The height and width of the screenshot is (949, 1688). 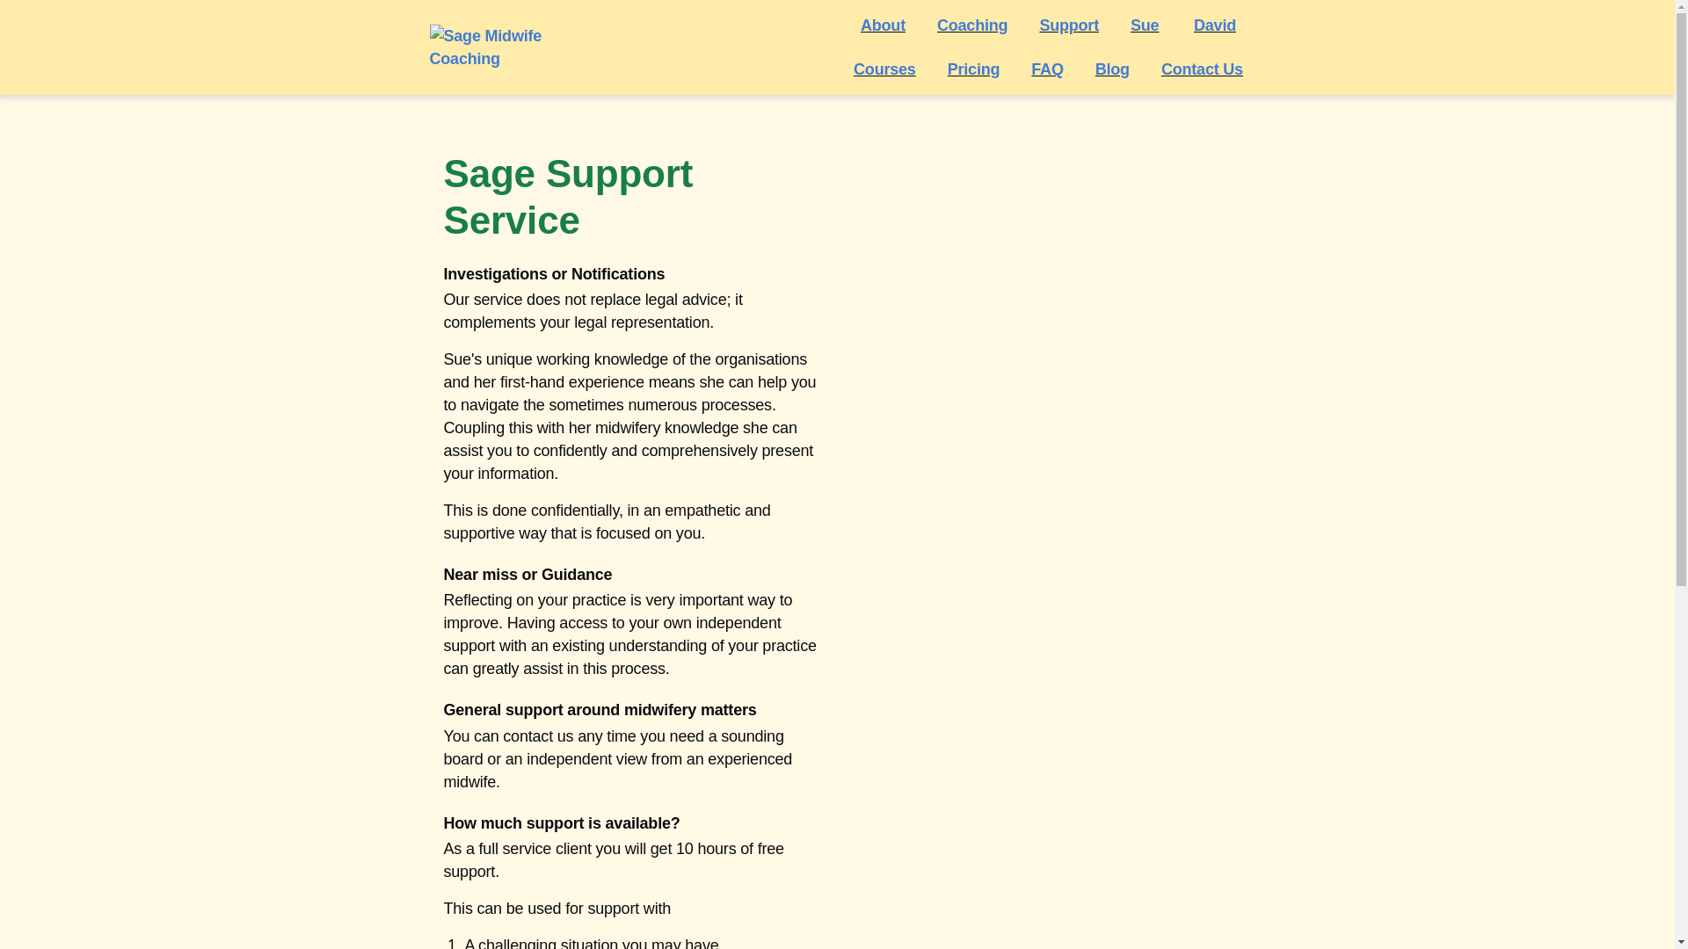 What do you see at coordinates (1047, 69) in the screenshot?
I see `FAQ` at bounding box center [1047, 69].